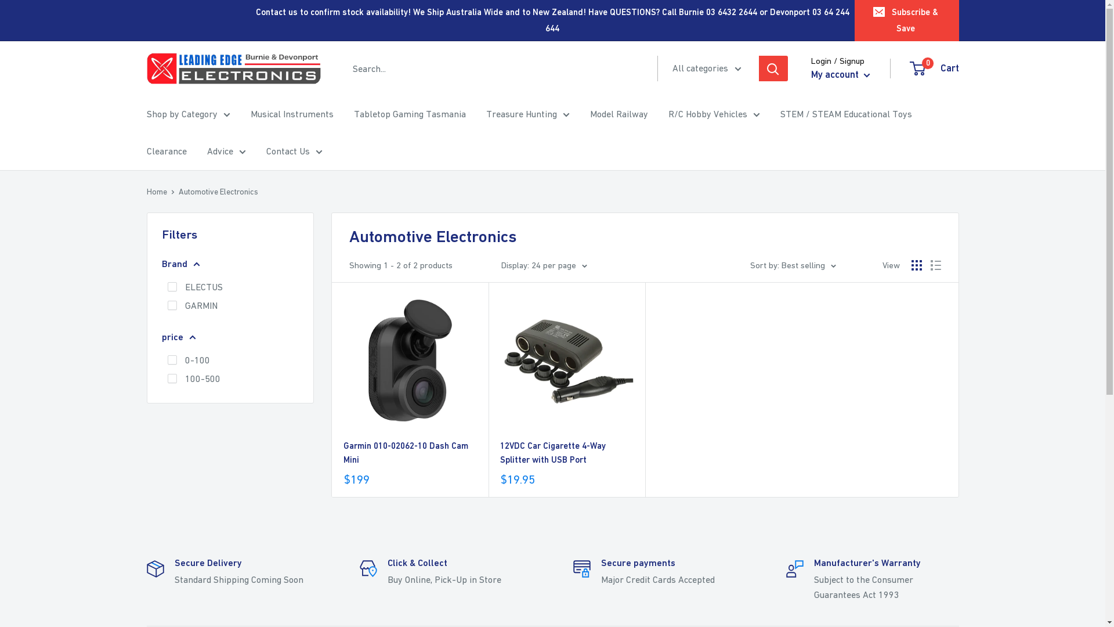 The image size is (1114, 627). What do you see at coordinates (292, 114) in the screenshot?
I see `Musical Instruments` at bounding box center [292, 114].